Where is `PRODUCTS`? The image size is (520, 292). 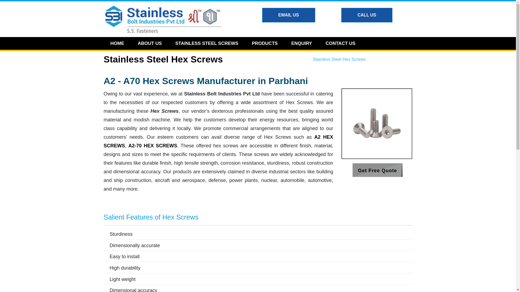
PRODUCTS is located at coordinates (265, 43).